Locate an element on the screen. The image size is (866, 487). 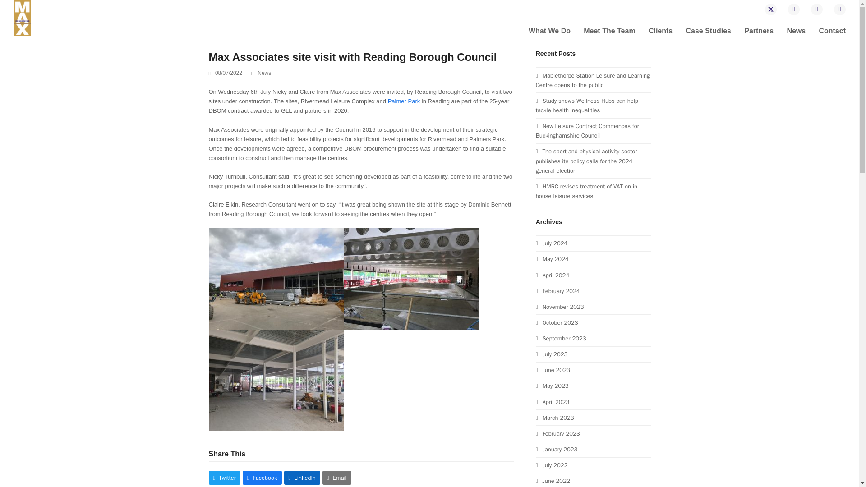
May 2023 is located at coordinates (552, 386).